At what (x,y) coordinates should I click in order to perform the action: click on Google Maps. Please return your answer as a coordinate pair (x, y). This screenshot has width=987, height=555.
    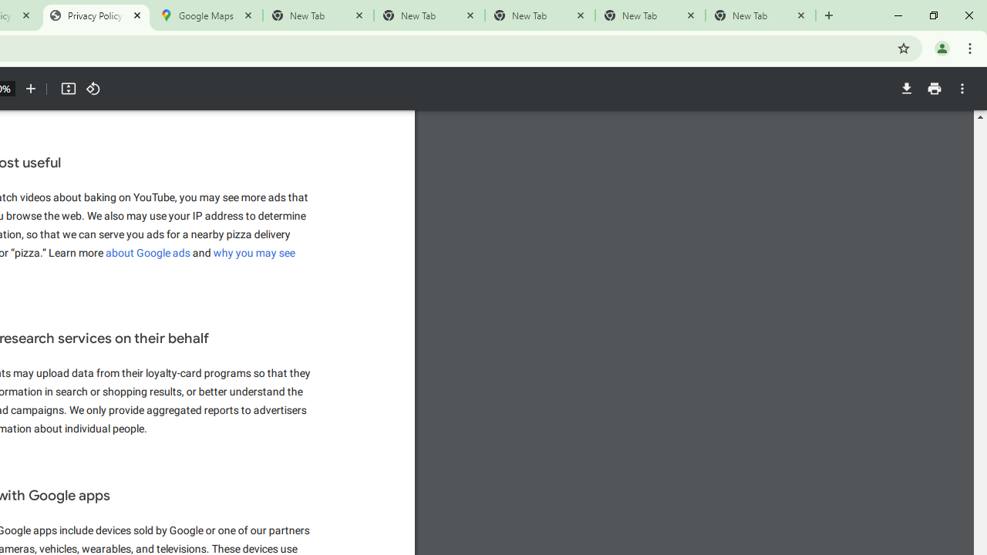
    Looking at the image, I should click on (207, 15).